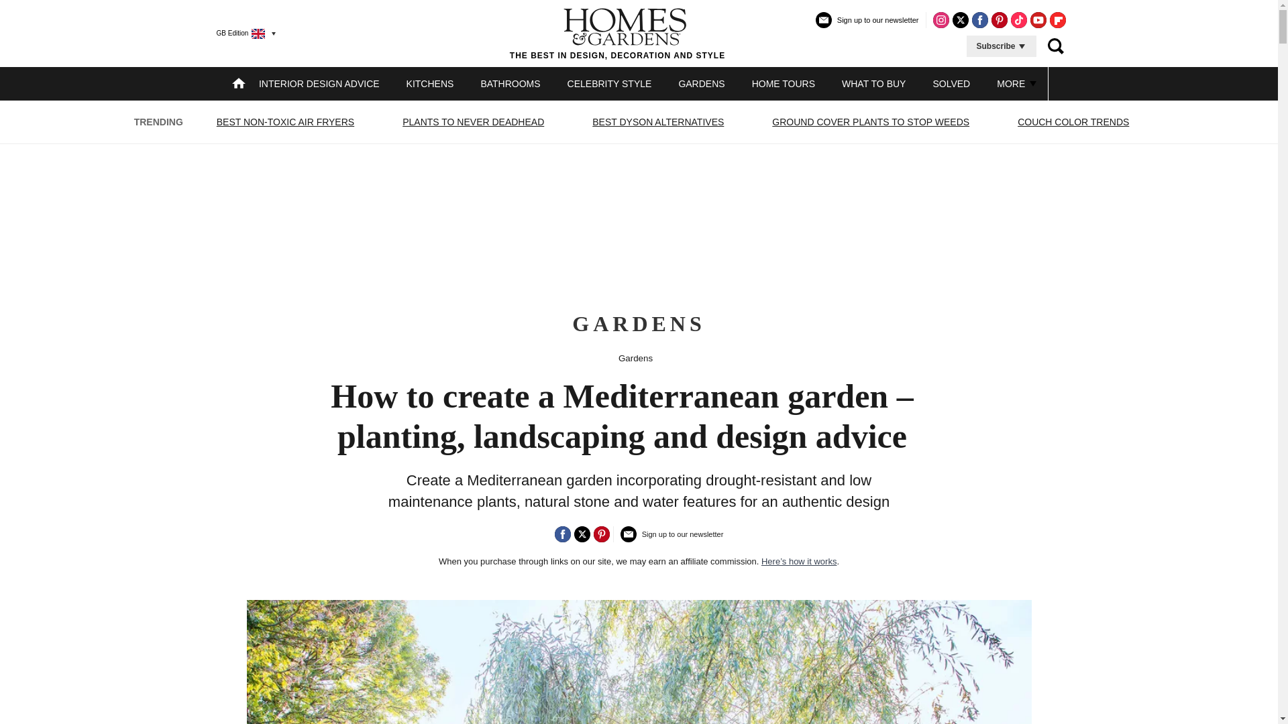 Image resolution: width=1288 pixels, height=724 pixels. What do you see at coordinates (431, 83) in the screenshot?
I see `KITCHENS` at bounding box center [431, 83].